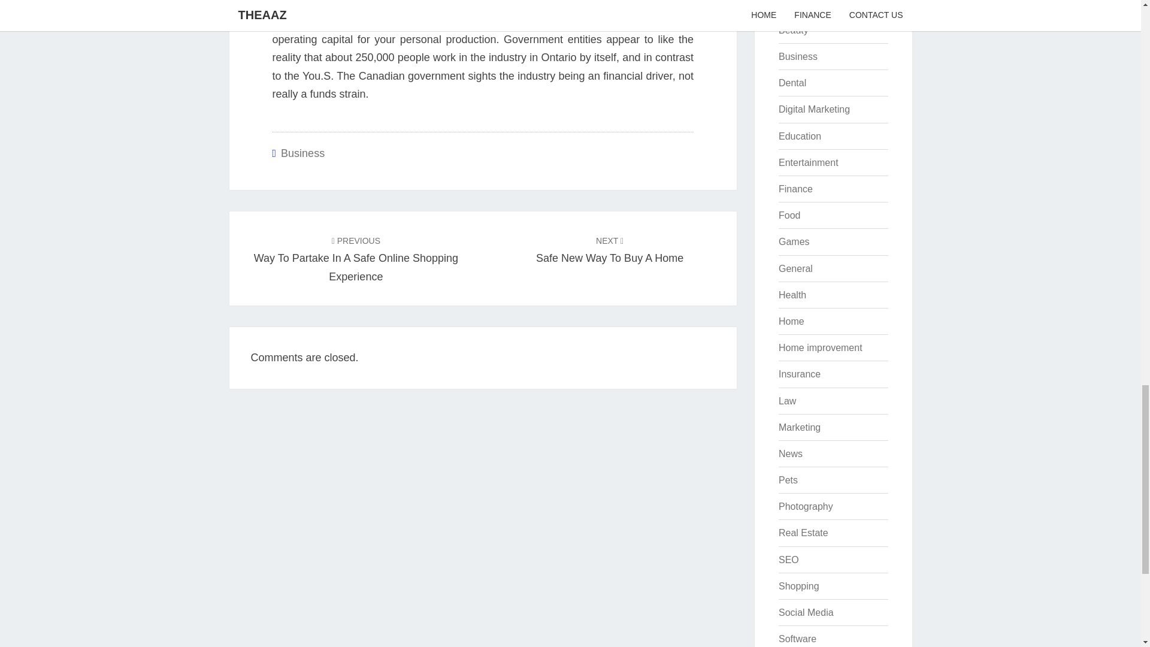 This screenshot has height=647, width=1150. Describe the element at coordinates (302, 153) in the screenshot. I see `Home improvement` at that location.